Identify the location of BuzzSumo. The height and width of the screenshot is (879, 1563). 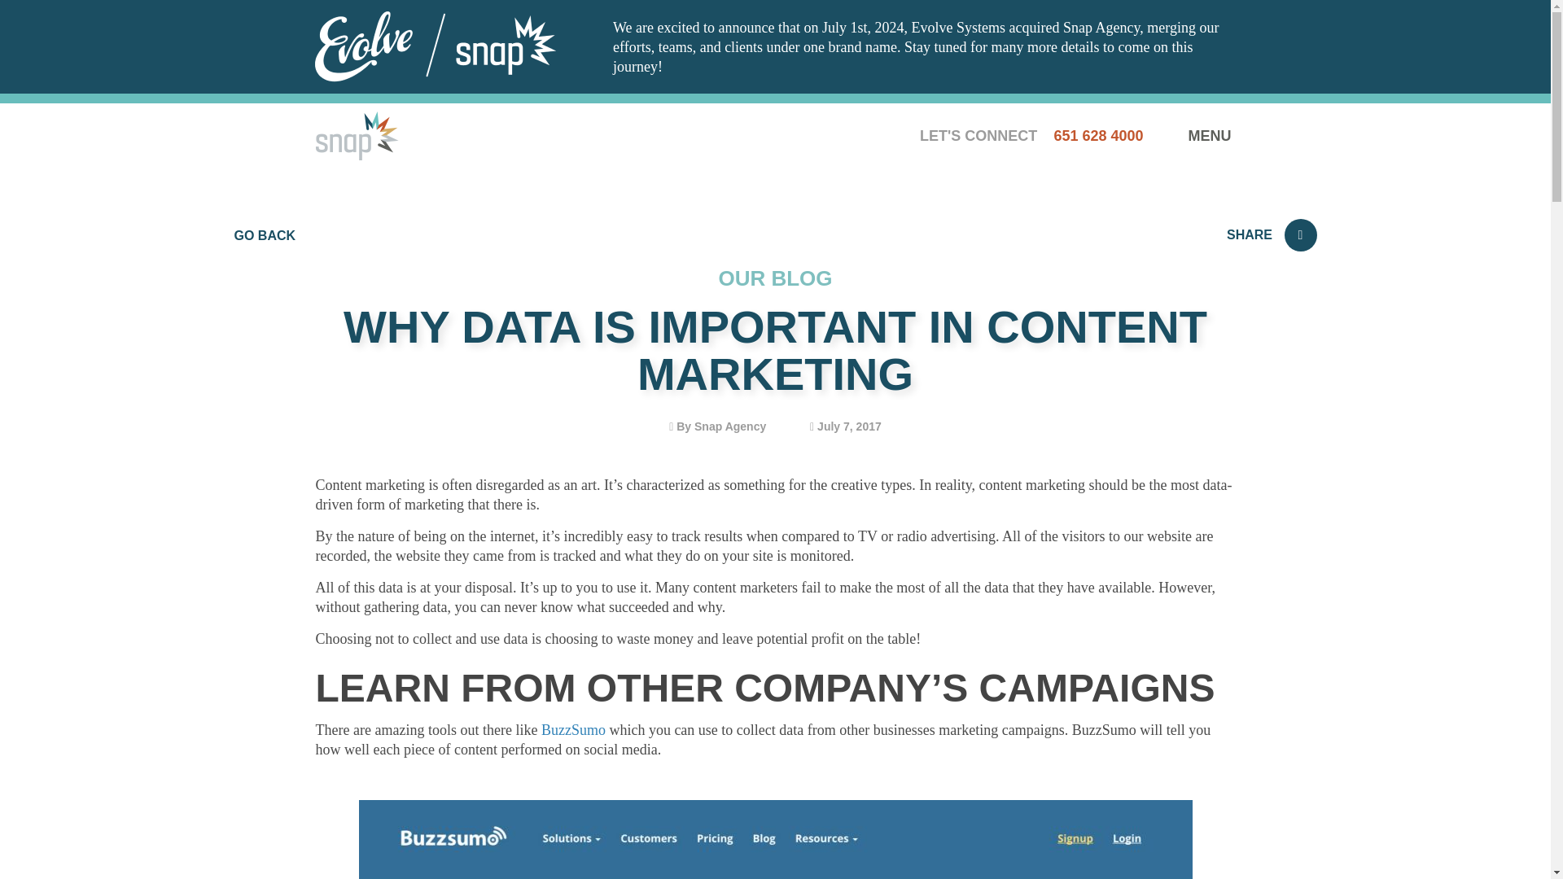
(573, 729).